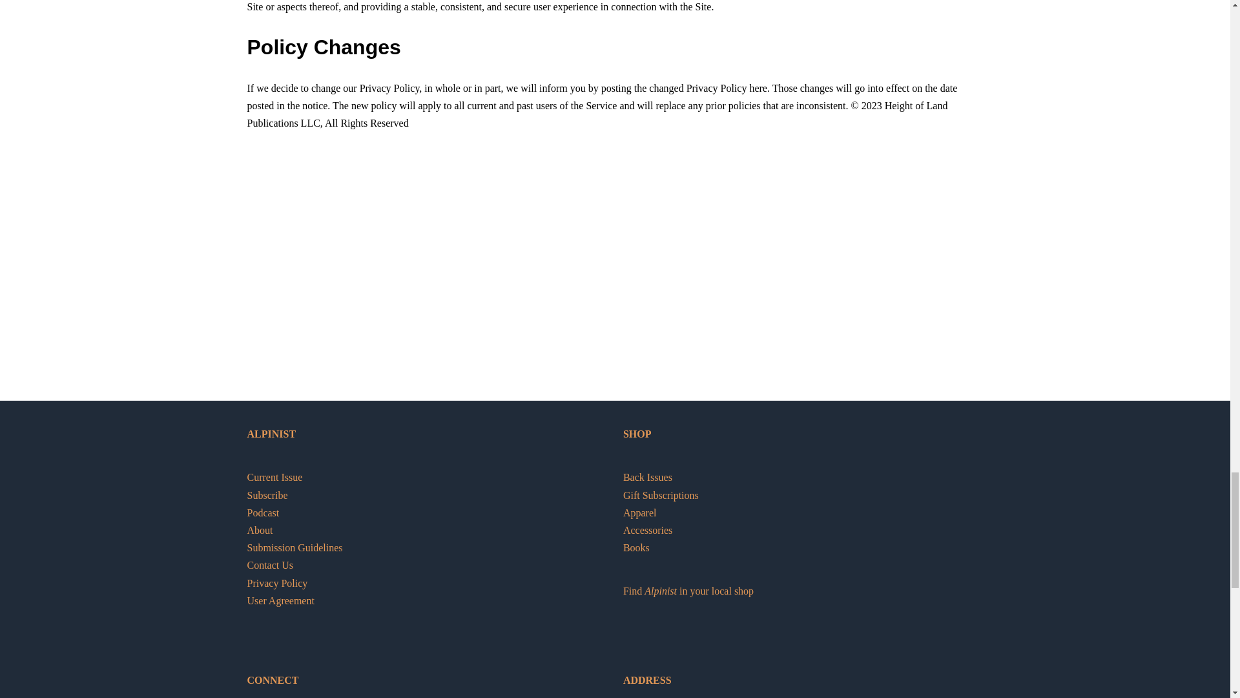  What do you see at coordinates (661, 495) in the screenshot?
I see `Gift Subscriptions` at bounding box center [661, 495].